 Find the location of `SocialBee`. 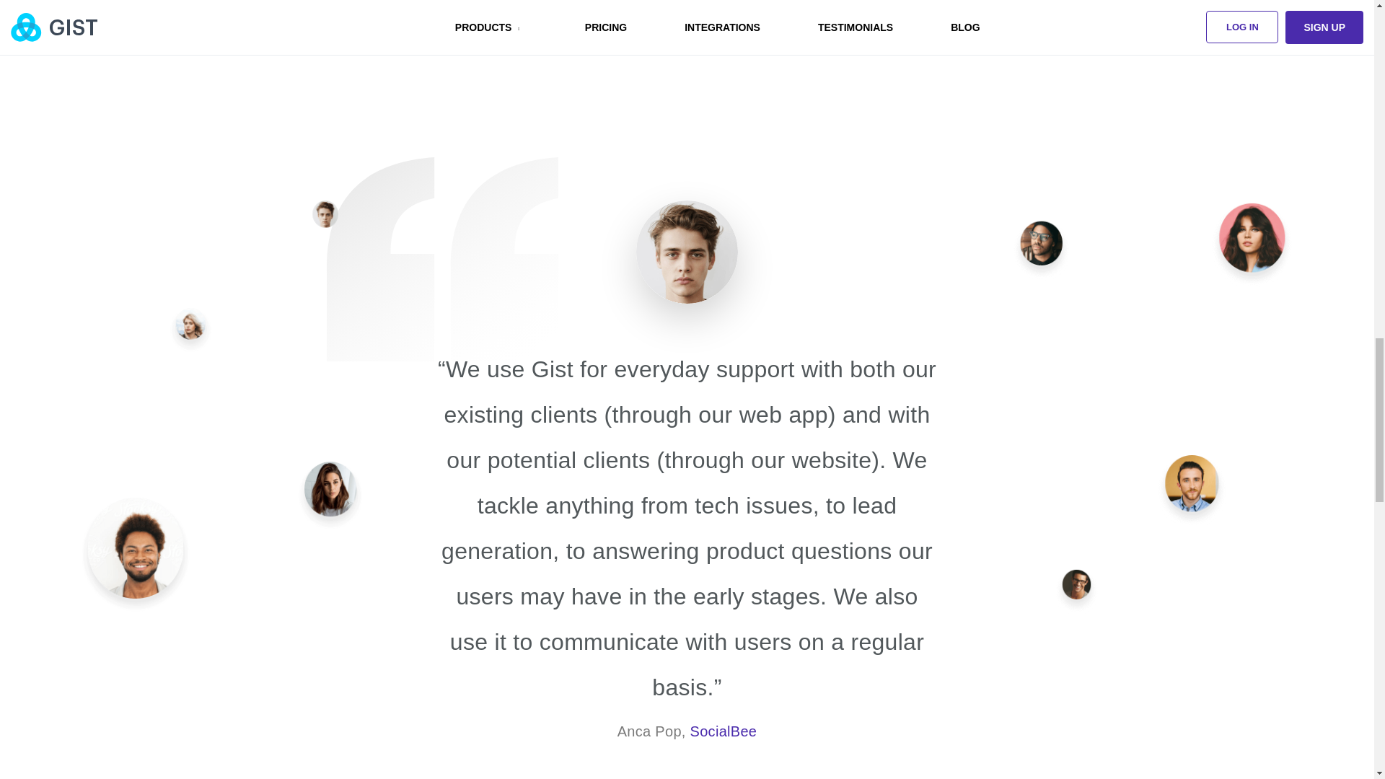

SocialBee is located at coordinates (724, 731).